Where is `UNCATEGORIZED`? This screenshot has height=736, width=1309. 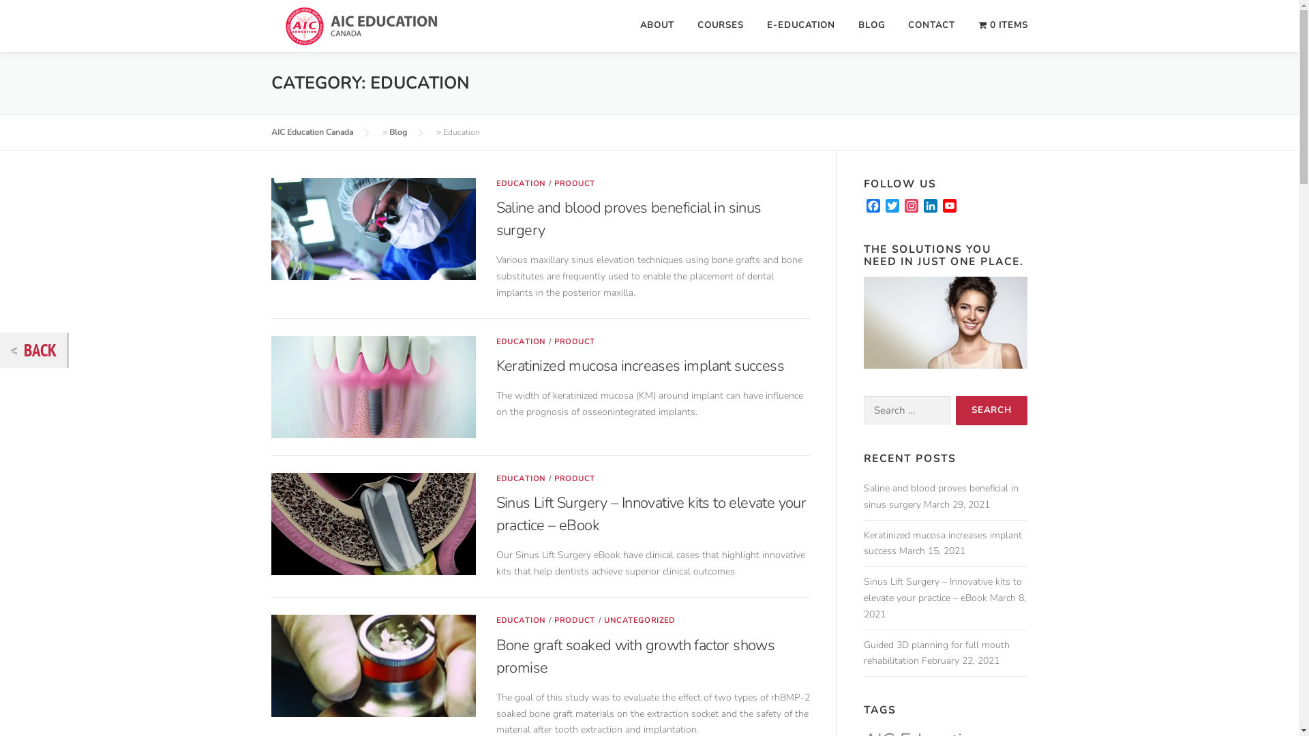 UNCATEGORIZED is located at coordinates (640, 620).